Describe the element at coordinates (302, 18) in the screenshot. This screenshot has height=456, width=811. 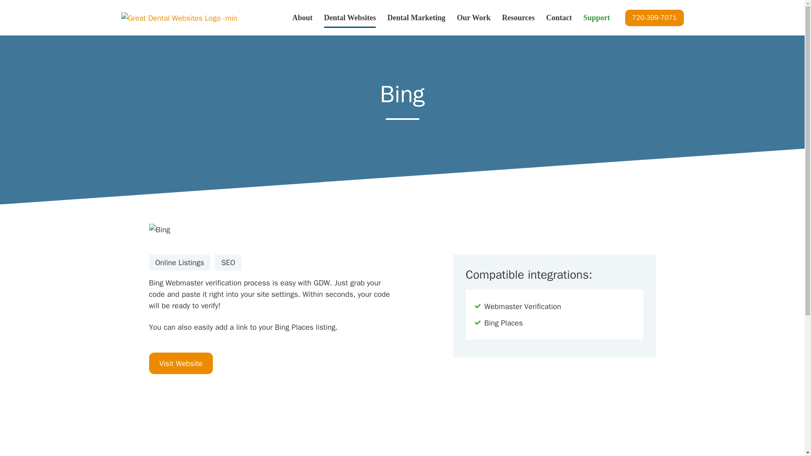
I see `About` at that location.